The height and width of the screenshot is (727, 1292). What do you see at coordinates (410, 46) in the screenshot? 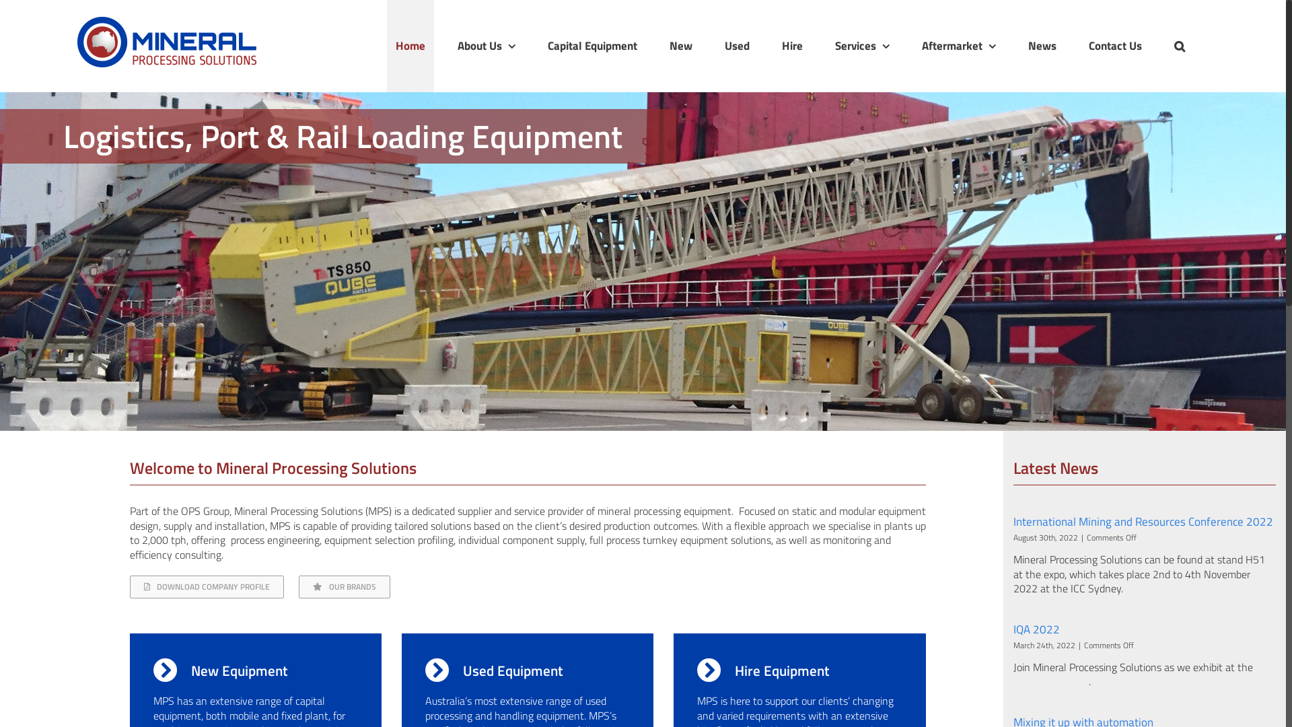
I see `Home` at bounding box center [410, 46].